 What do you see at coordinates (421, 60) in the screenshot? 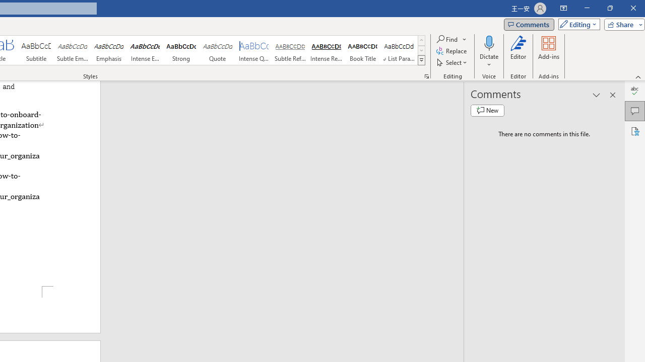
I see `Class: NetUIImage` at bounding box center [421, 60].